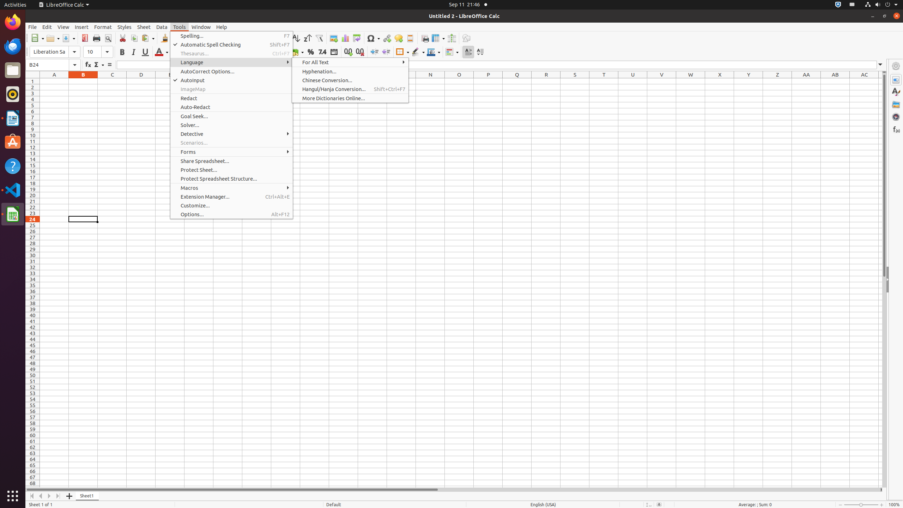  What do you see at coordinates (112, 81) in the screenshot?
I see `C1` at bounding box center [112, 81].